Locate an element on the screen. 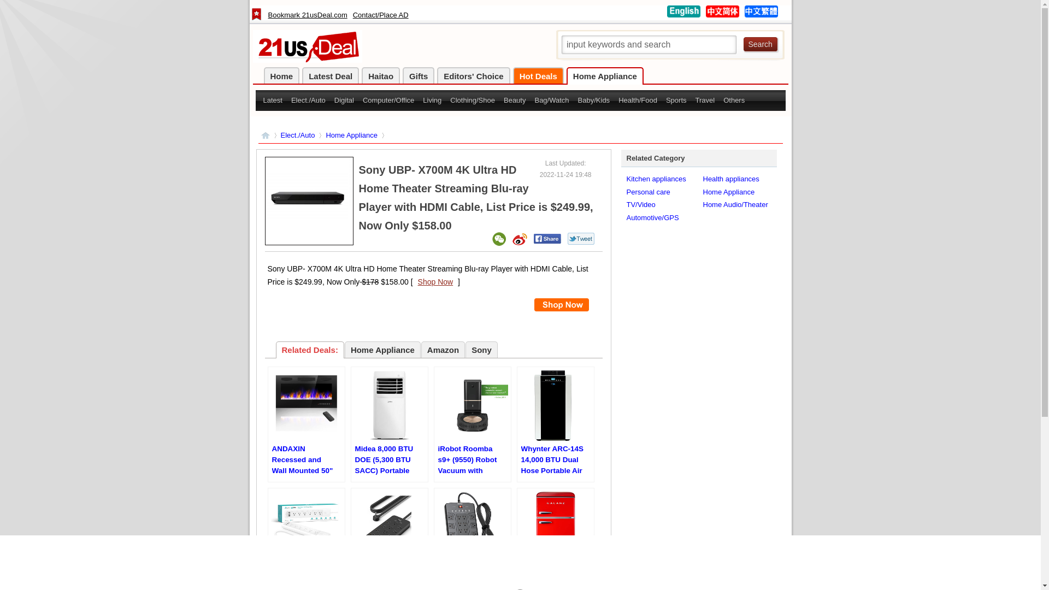 The width and height of the screenshot is (1049, 590). TV/Video is located at coordinates (640, 204).